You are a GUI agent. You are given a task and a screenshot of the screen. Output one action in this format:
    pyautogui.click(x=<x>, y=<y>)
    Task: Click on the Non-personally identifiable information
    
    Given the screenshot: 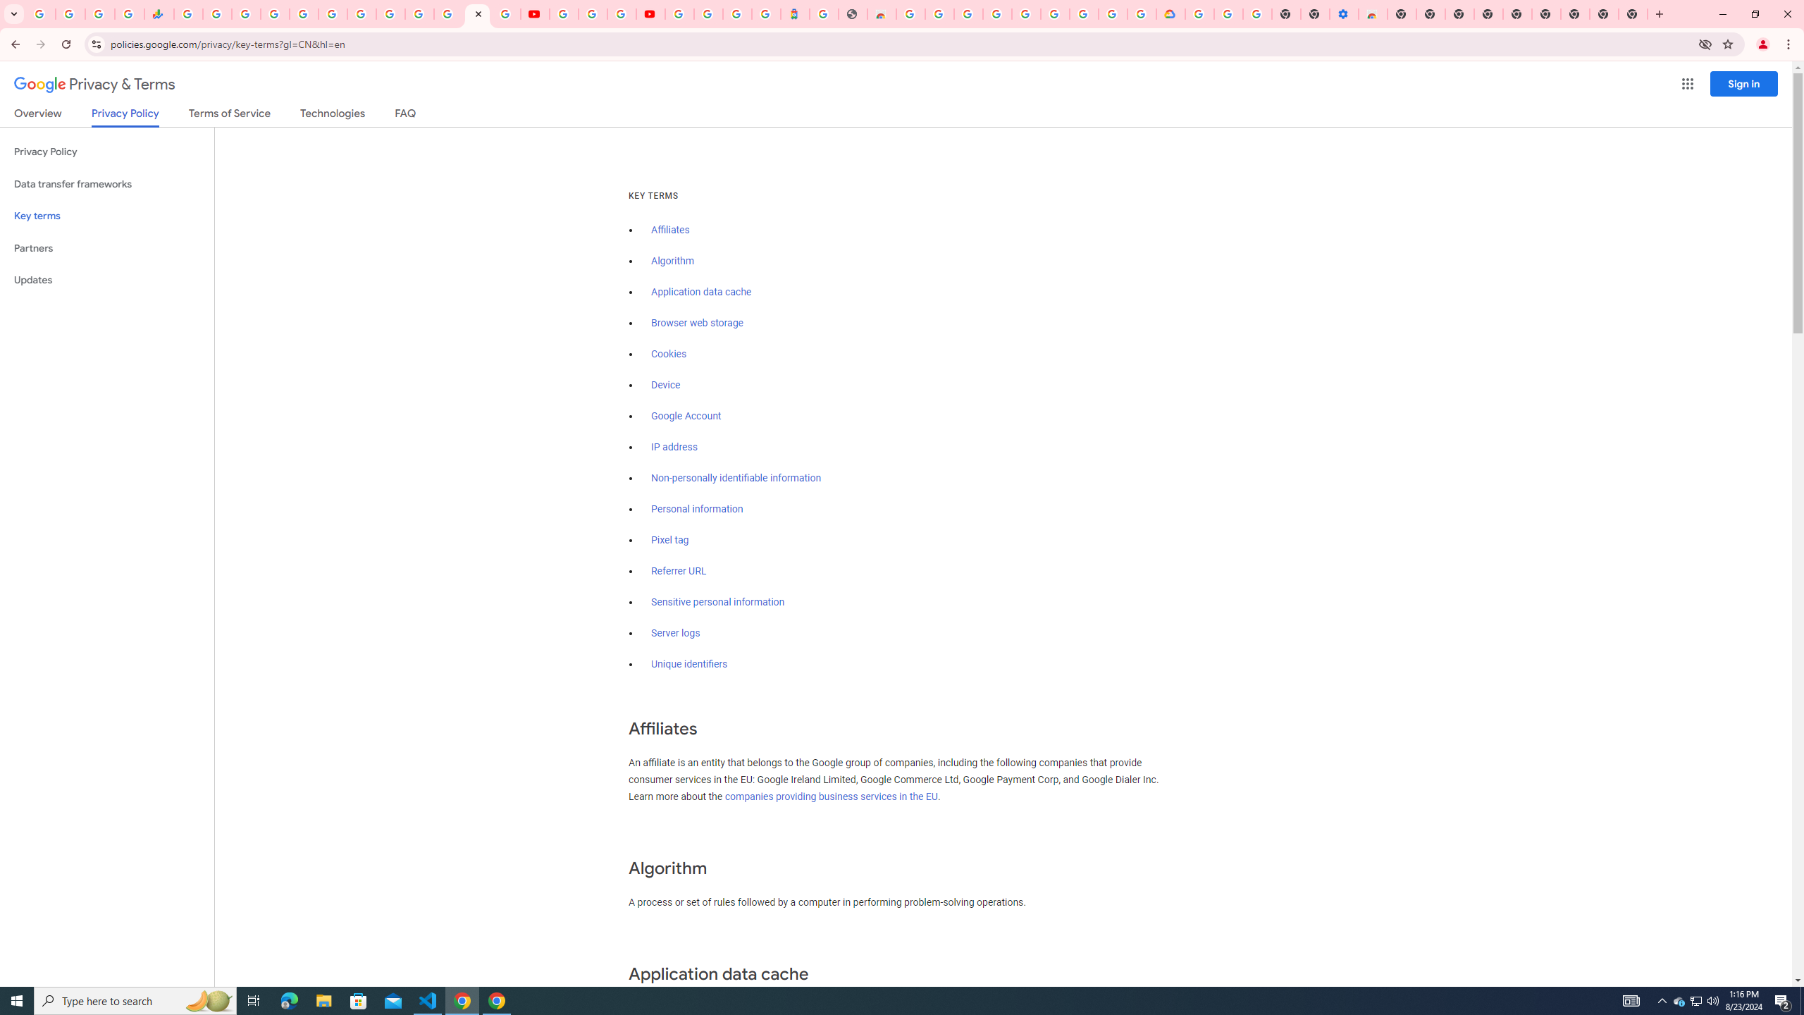 What is the action you would take?
    pyautogui.click(x=736, y=478)
    